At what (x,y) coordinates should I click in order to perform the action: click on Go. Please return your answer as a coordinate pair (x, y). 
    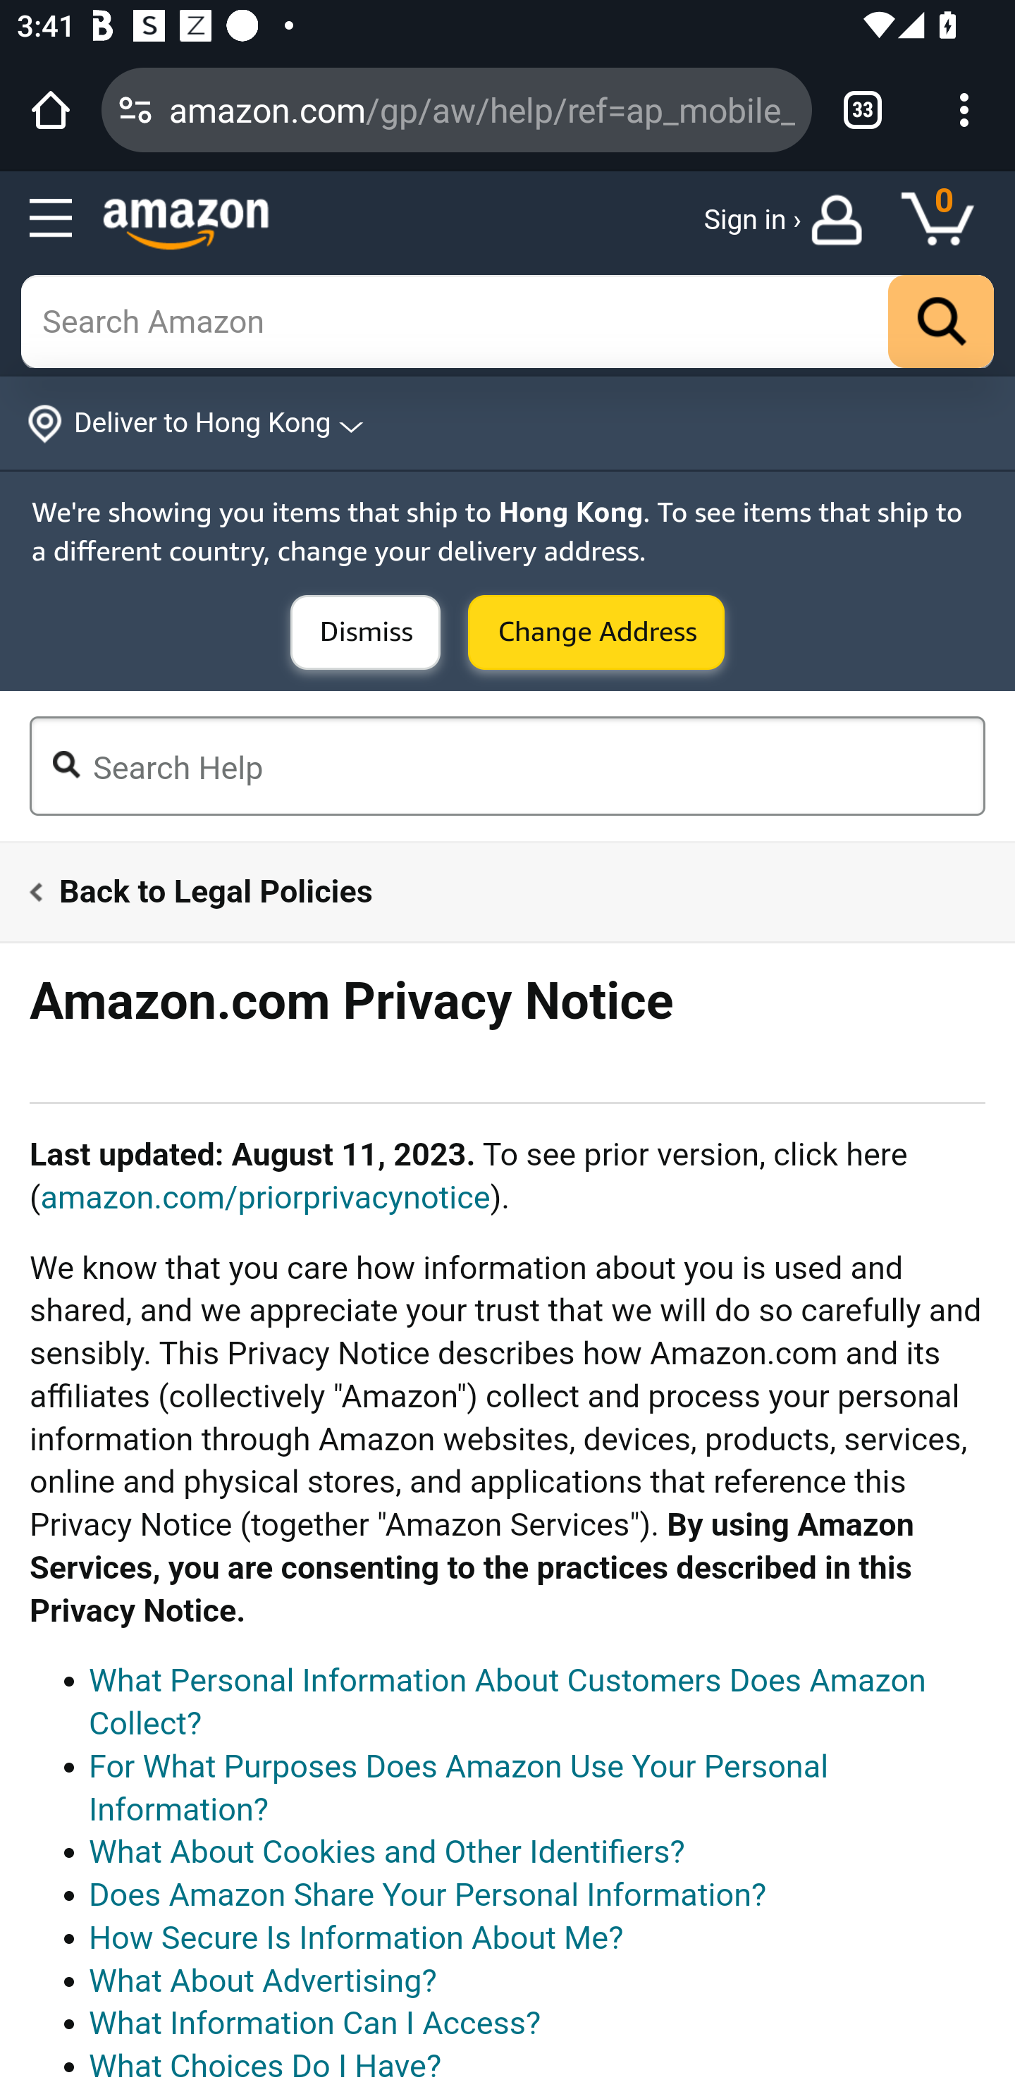
    Looking at the image, I should click on (940, 321).